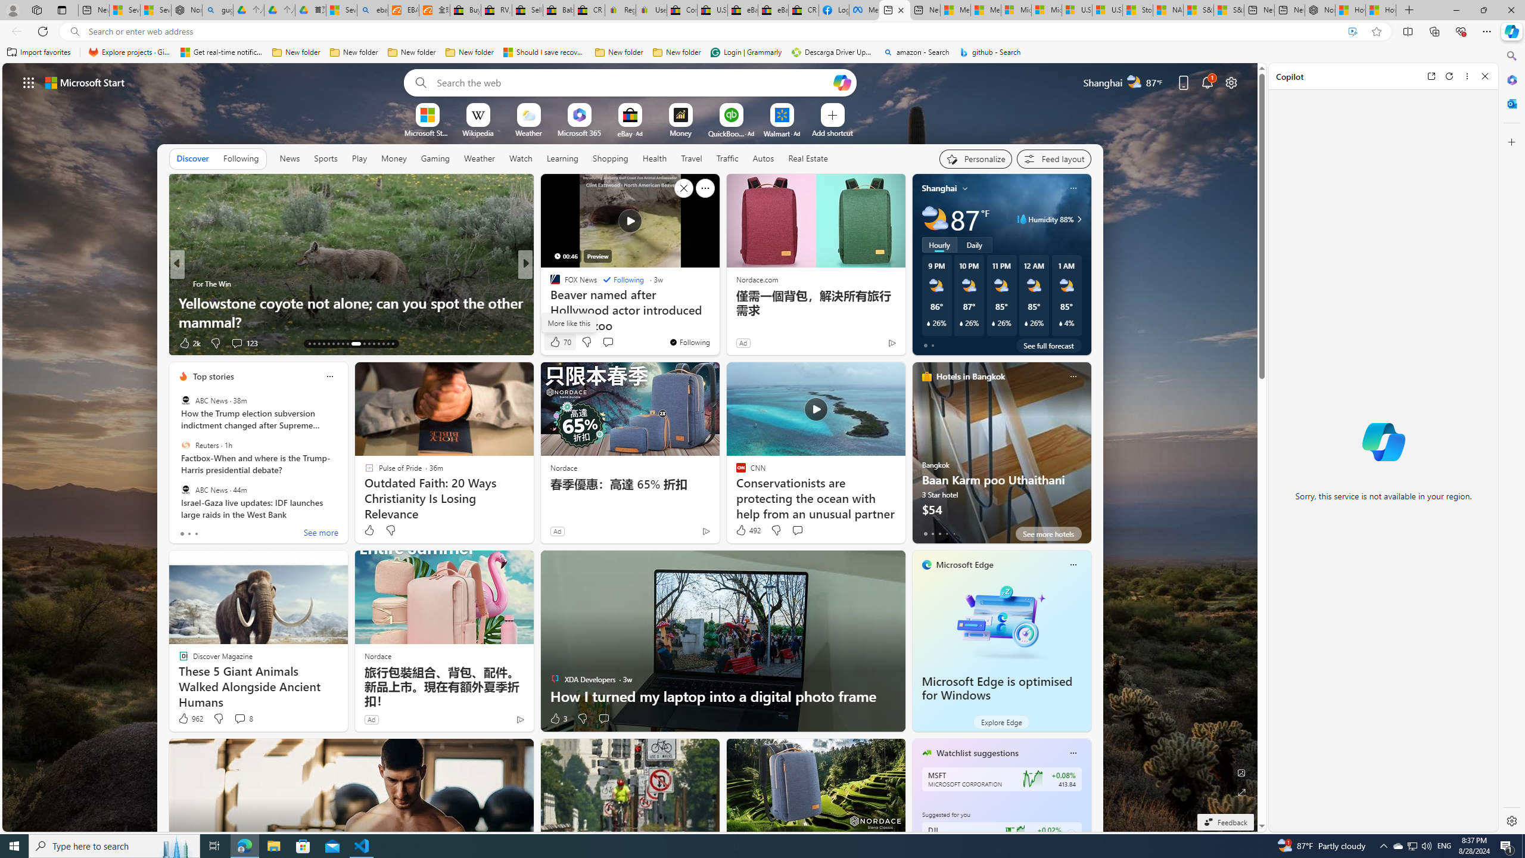  I want to click on eBay Inc. Reports Third Quarter 2023 Results, so click(773, 10).